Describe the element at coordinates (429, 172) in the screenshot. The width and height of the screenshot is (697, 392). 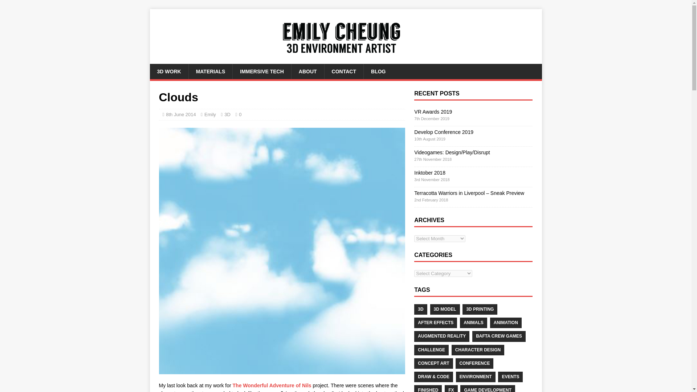
I see `Inktober 2018` at that location.